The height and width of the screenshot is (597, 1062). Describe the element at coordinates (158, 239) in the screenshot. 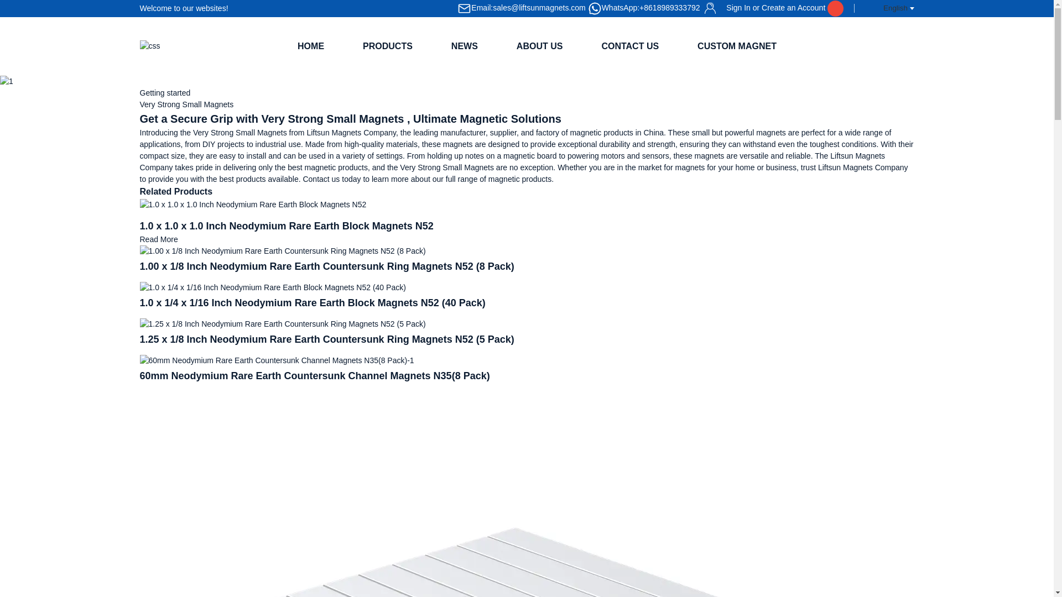

I see `Read More` at that location.